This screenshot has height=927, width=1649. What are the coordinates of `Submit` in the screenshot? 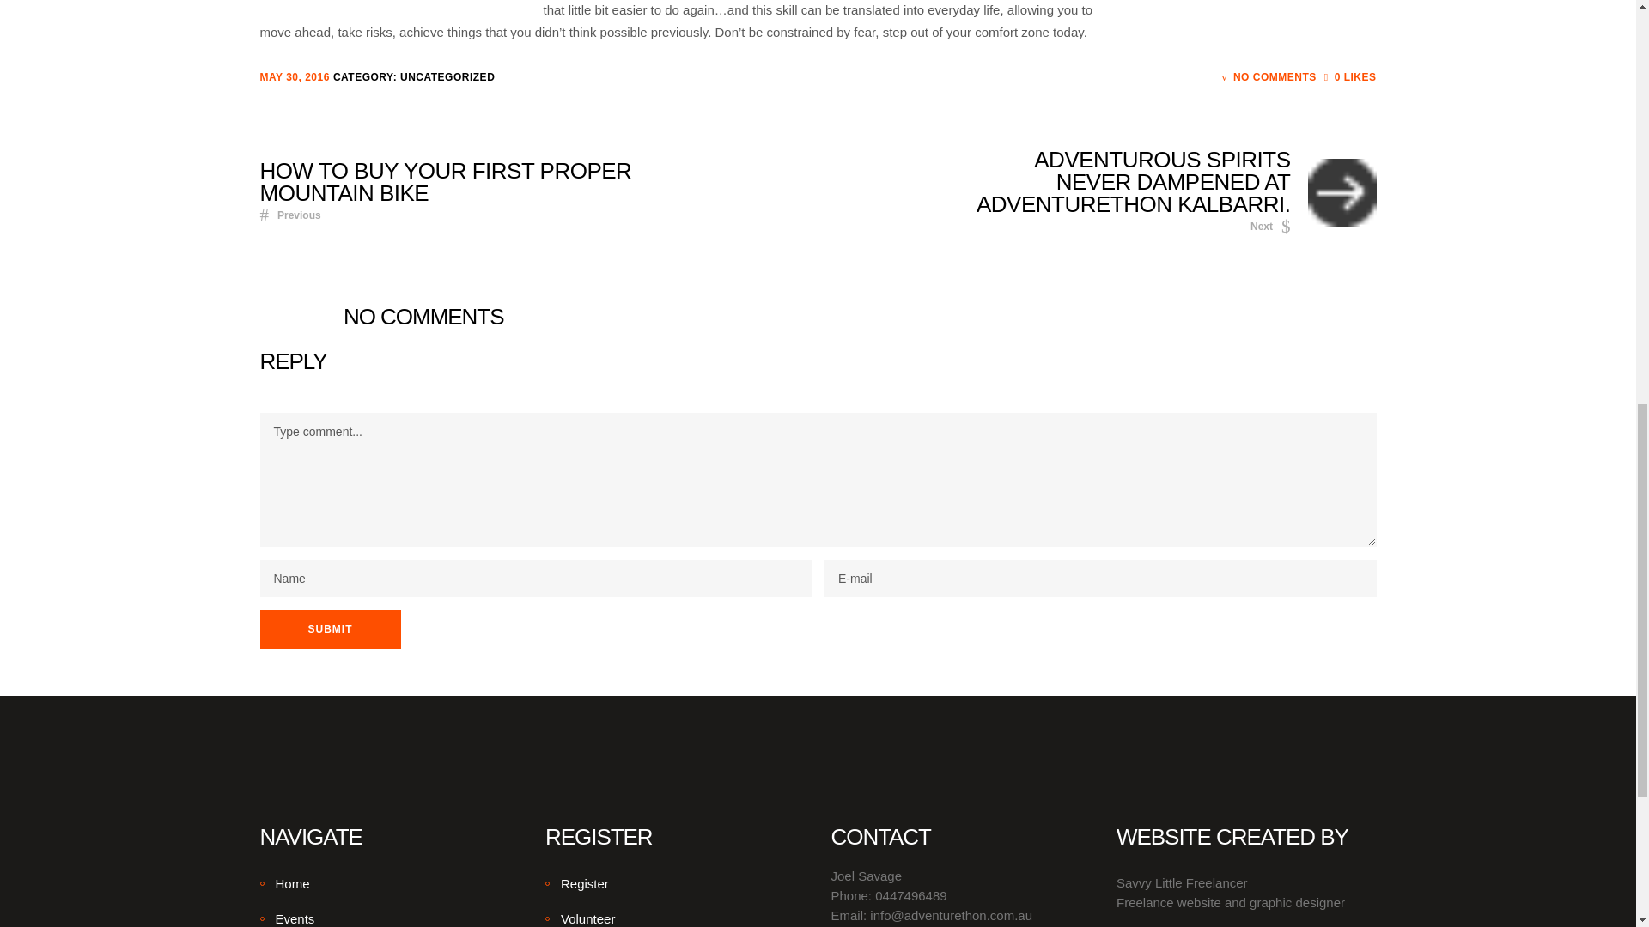 It's located at (330, 629).